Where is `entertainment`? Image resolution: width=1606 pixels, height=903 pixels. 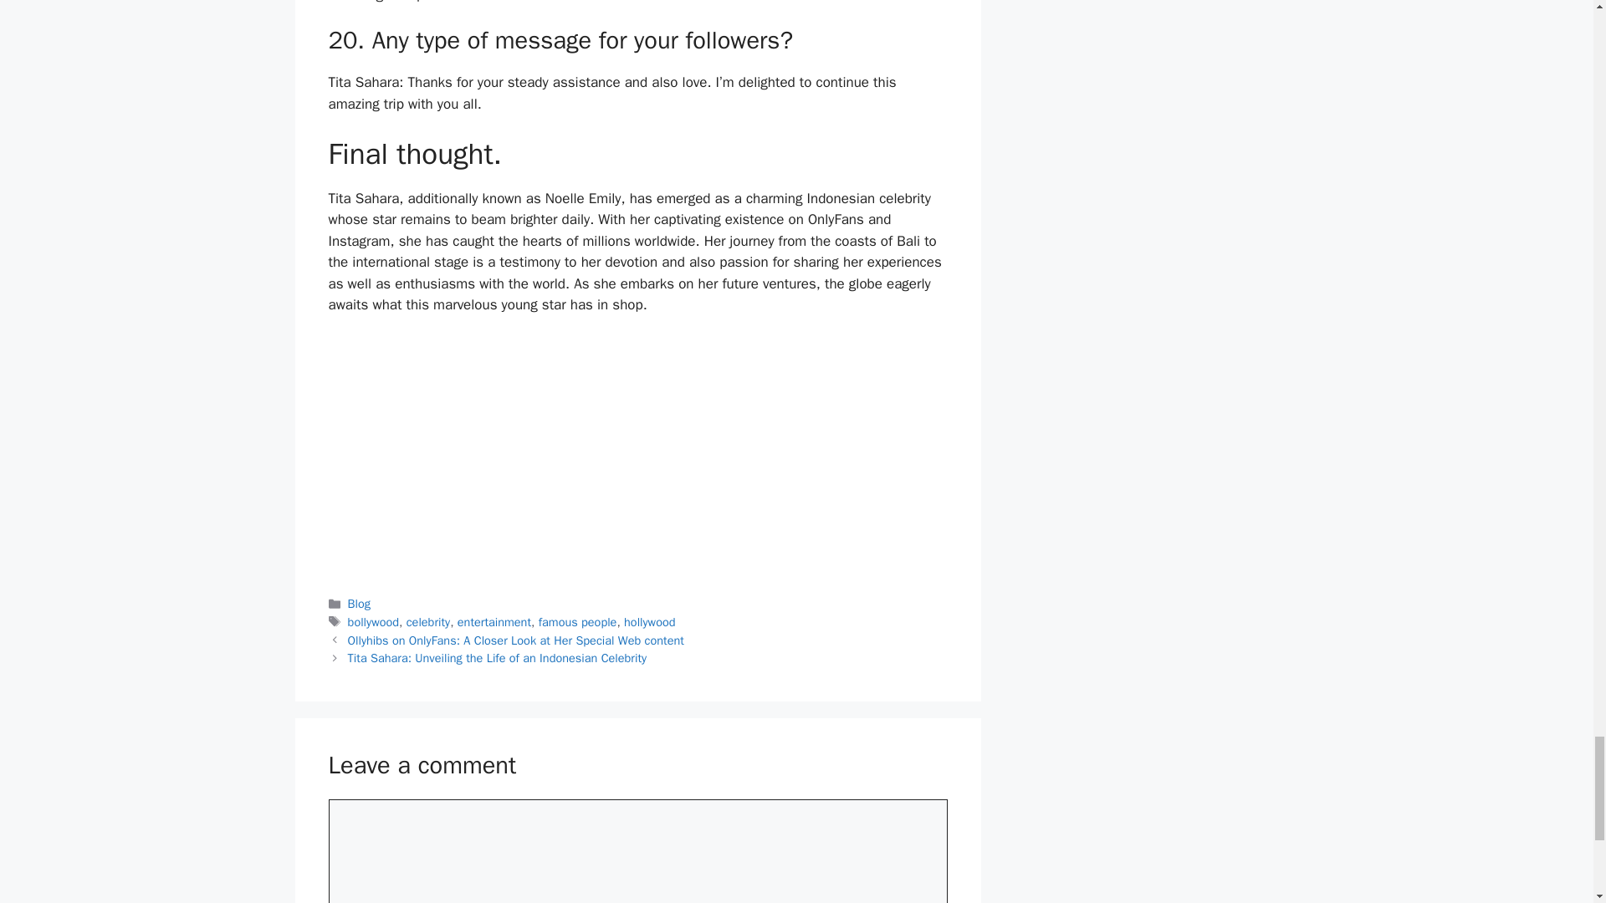 entertainment is located at coordinates (494, 622).